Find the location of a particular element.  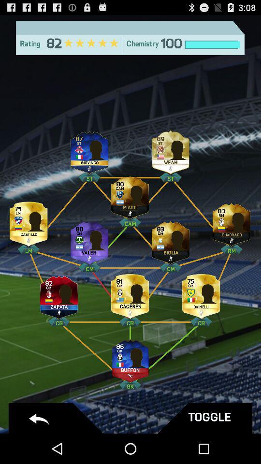

go back is located at coordinates (57, 419).